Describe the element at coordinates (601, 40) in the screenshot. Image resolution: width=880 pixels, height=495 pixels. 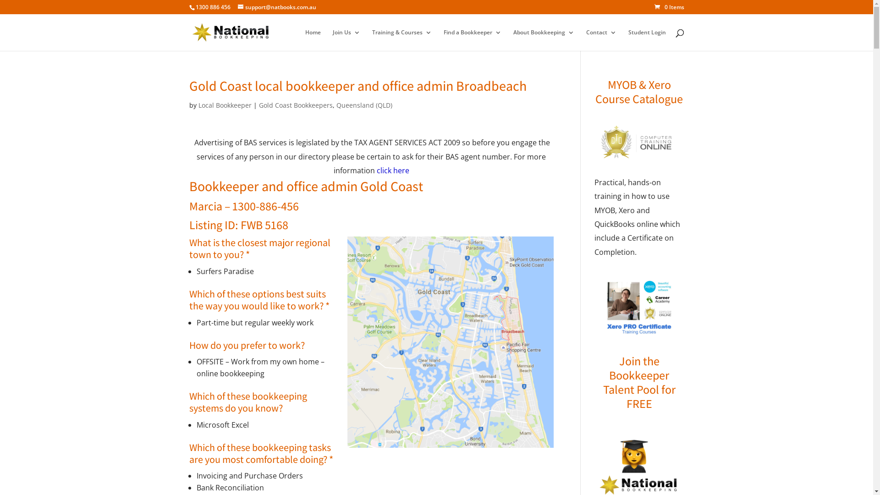
I see `Contact` at that location.